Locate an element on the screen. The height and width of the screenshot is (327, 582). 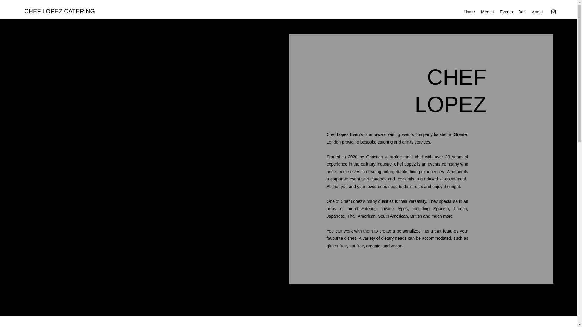
About is located at coordinates (537, 12).